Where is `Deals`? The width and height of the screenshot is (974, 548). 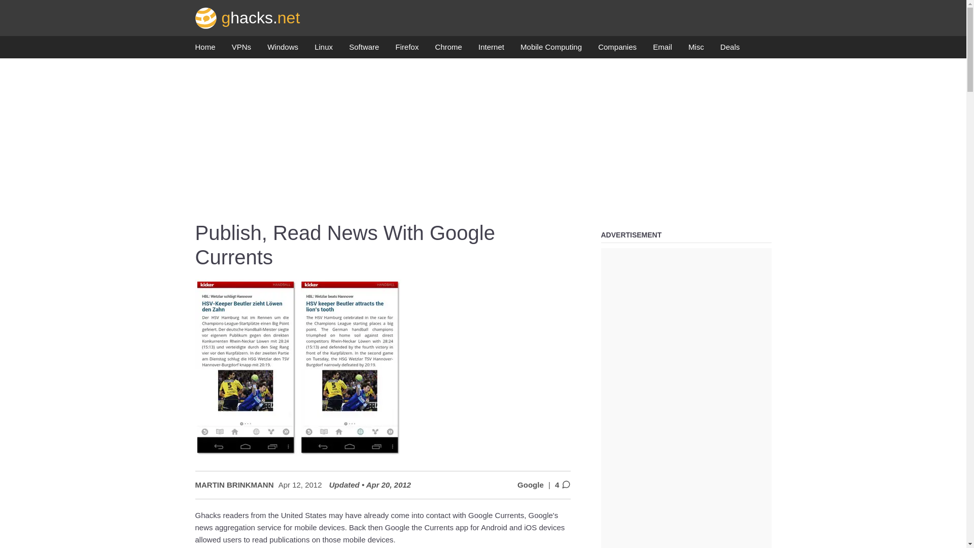
Deals is located at coordinates (729, 50).